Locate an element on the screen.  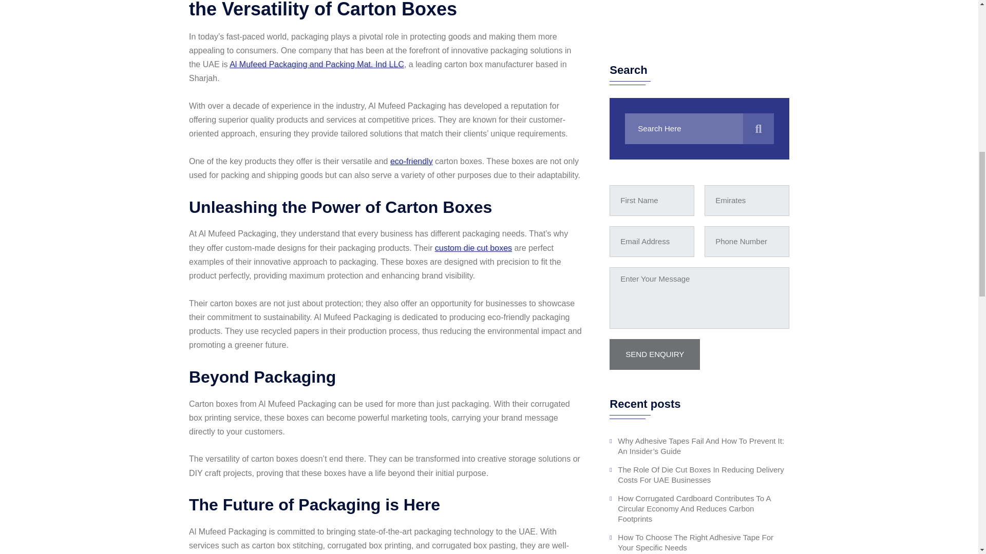
custom die cut boxes is located at coordinates (473, 248).